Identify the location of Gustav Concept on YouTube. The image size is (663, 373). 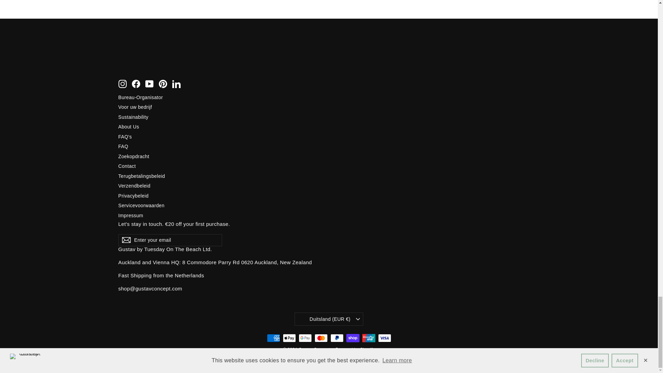
(149, 84).